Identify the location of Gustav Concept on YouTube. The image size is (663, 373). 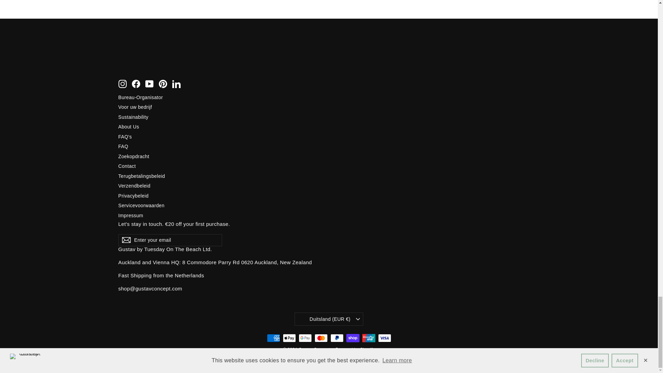
(149, 84).